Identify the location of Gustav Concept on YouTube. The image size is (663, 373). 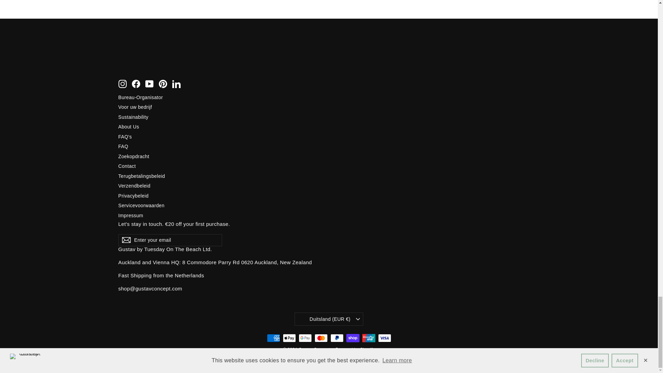
(149, 84).